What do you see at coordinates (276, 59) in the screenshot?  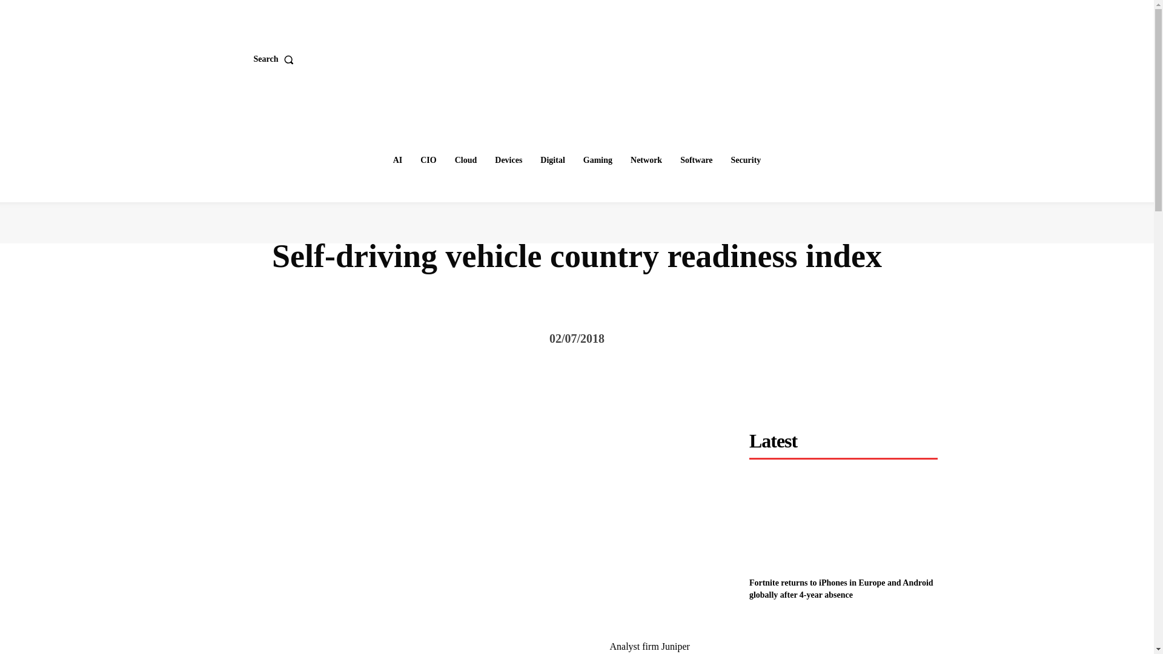 I see `Search` at bounding box center [276, 59].